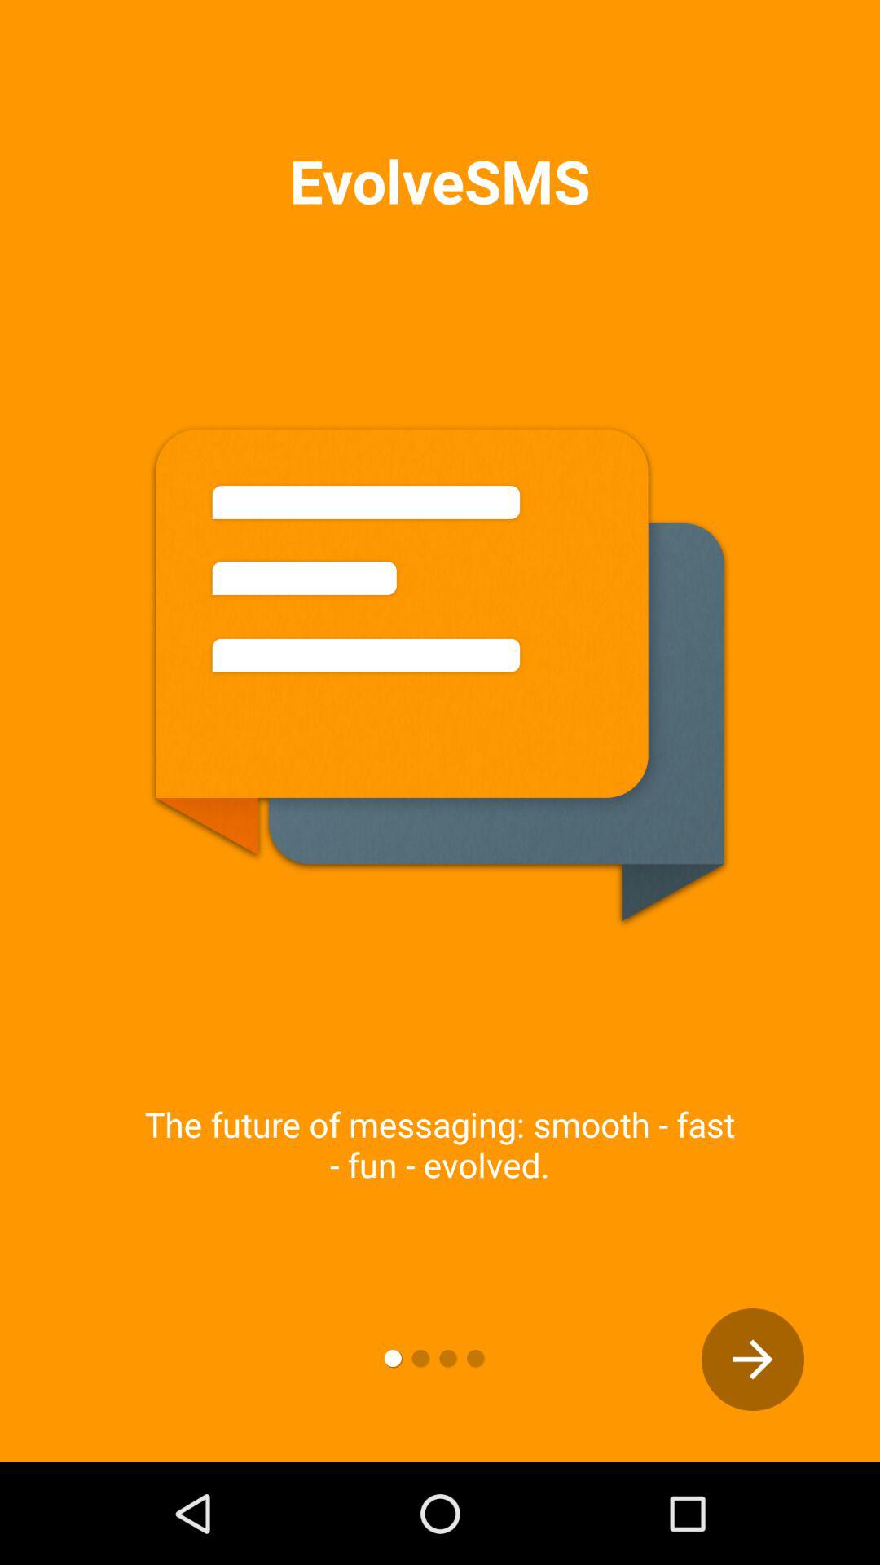 This screenshot has height=1565, width=880. Describe the element at coordinates (753, 1360) in the screenshot. I see `turn off the icon at the bottom right corner` at that location.